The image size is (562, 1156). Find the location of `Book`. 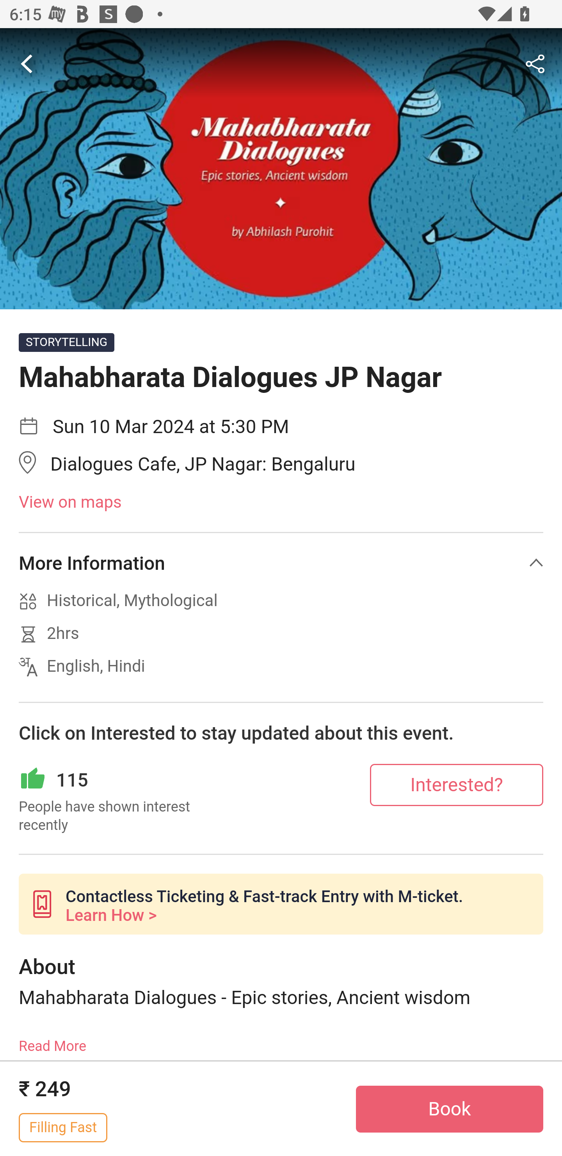

Book is located at coordinates (450, 1109).